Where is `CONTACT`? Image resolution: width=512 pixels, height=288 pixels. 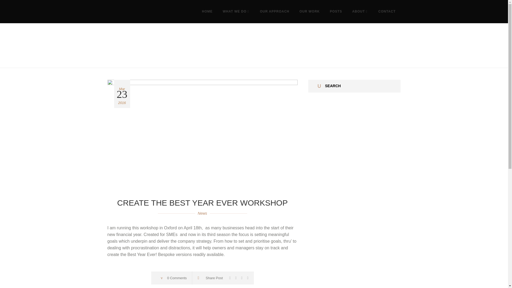
CONTACT is located at coordinates (387, 12).